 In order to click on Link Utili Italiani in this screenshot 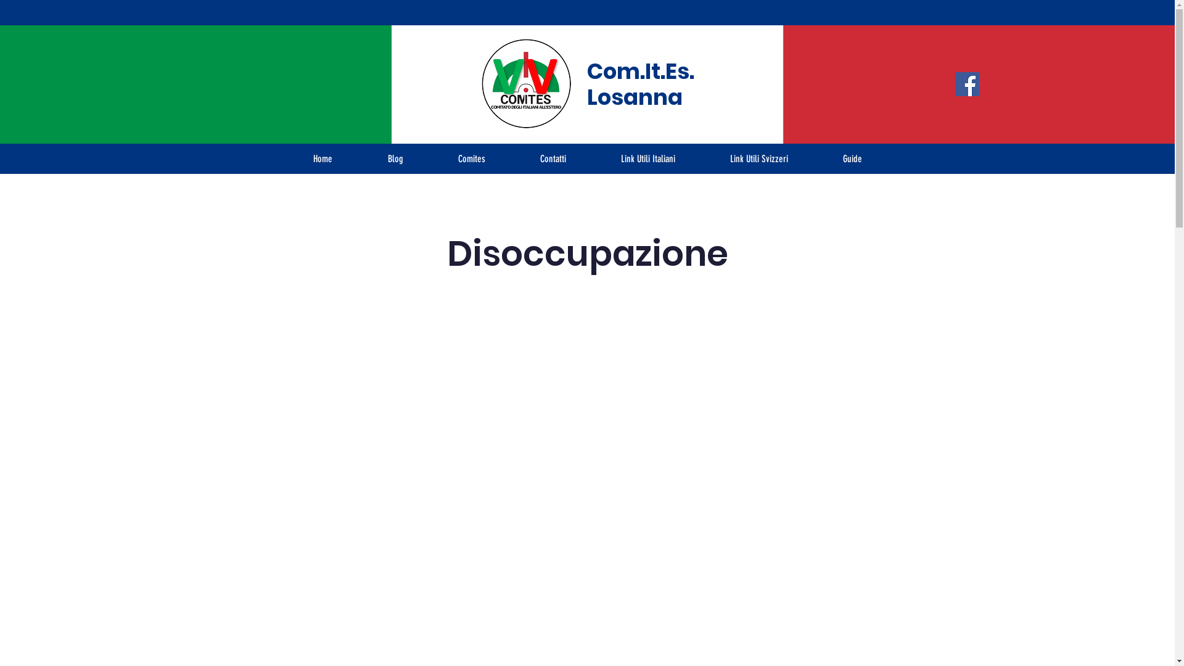, I will do `click(647, 159)`.